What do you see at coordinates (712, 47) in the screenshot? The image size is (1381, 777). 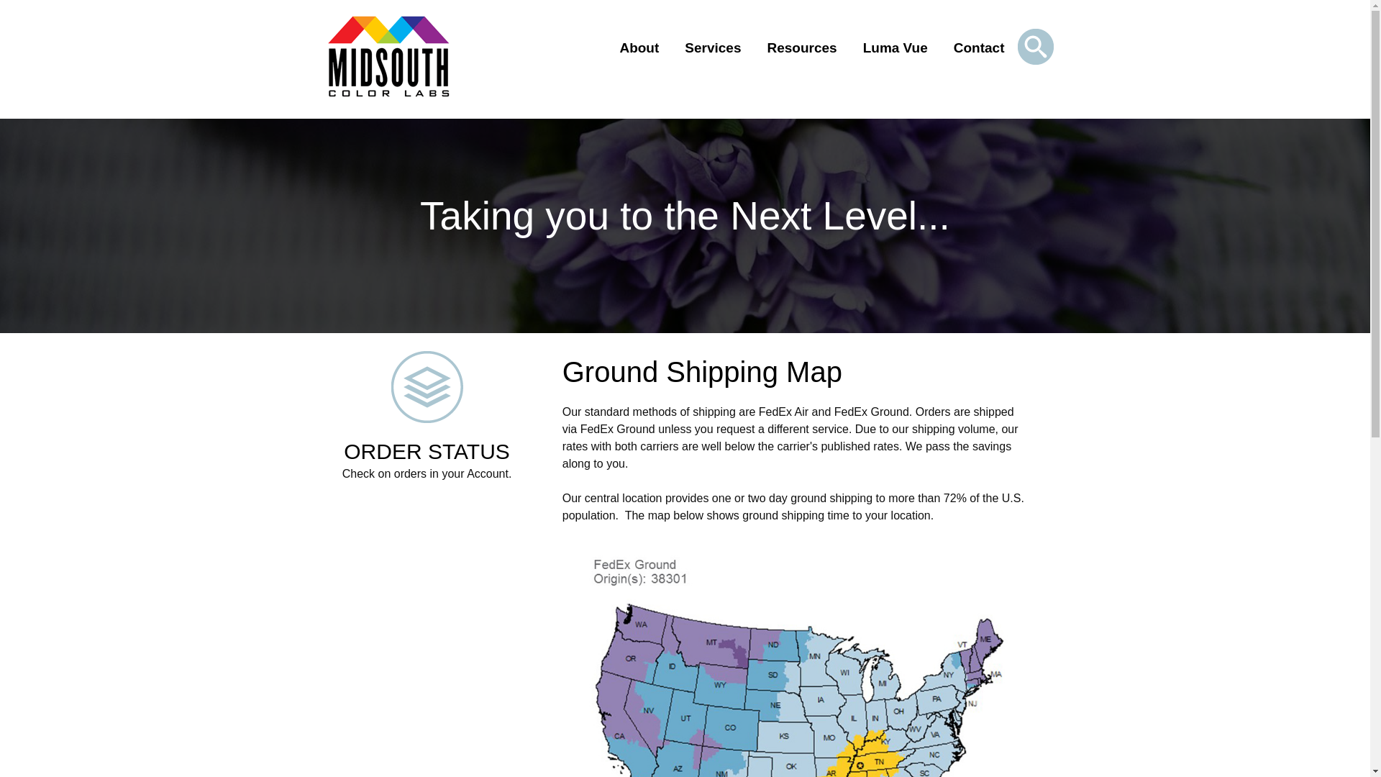 I see `Resources` at bounding box center [712, 47].